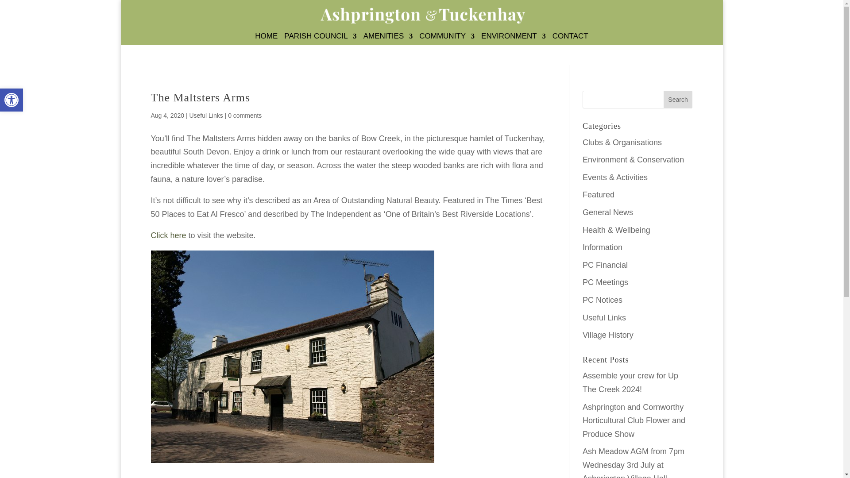  Describe the element at coordinates (513, 39) in the screenshot. I see `ENVIRONMENT` at that location.